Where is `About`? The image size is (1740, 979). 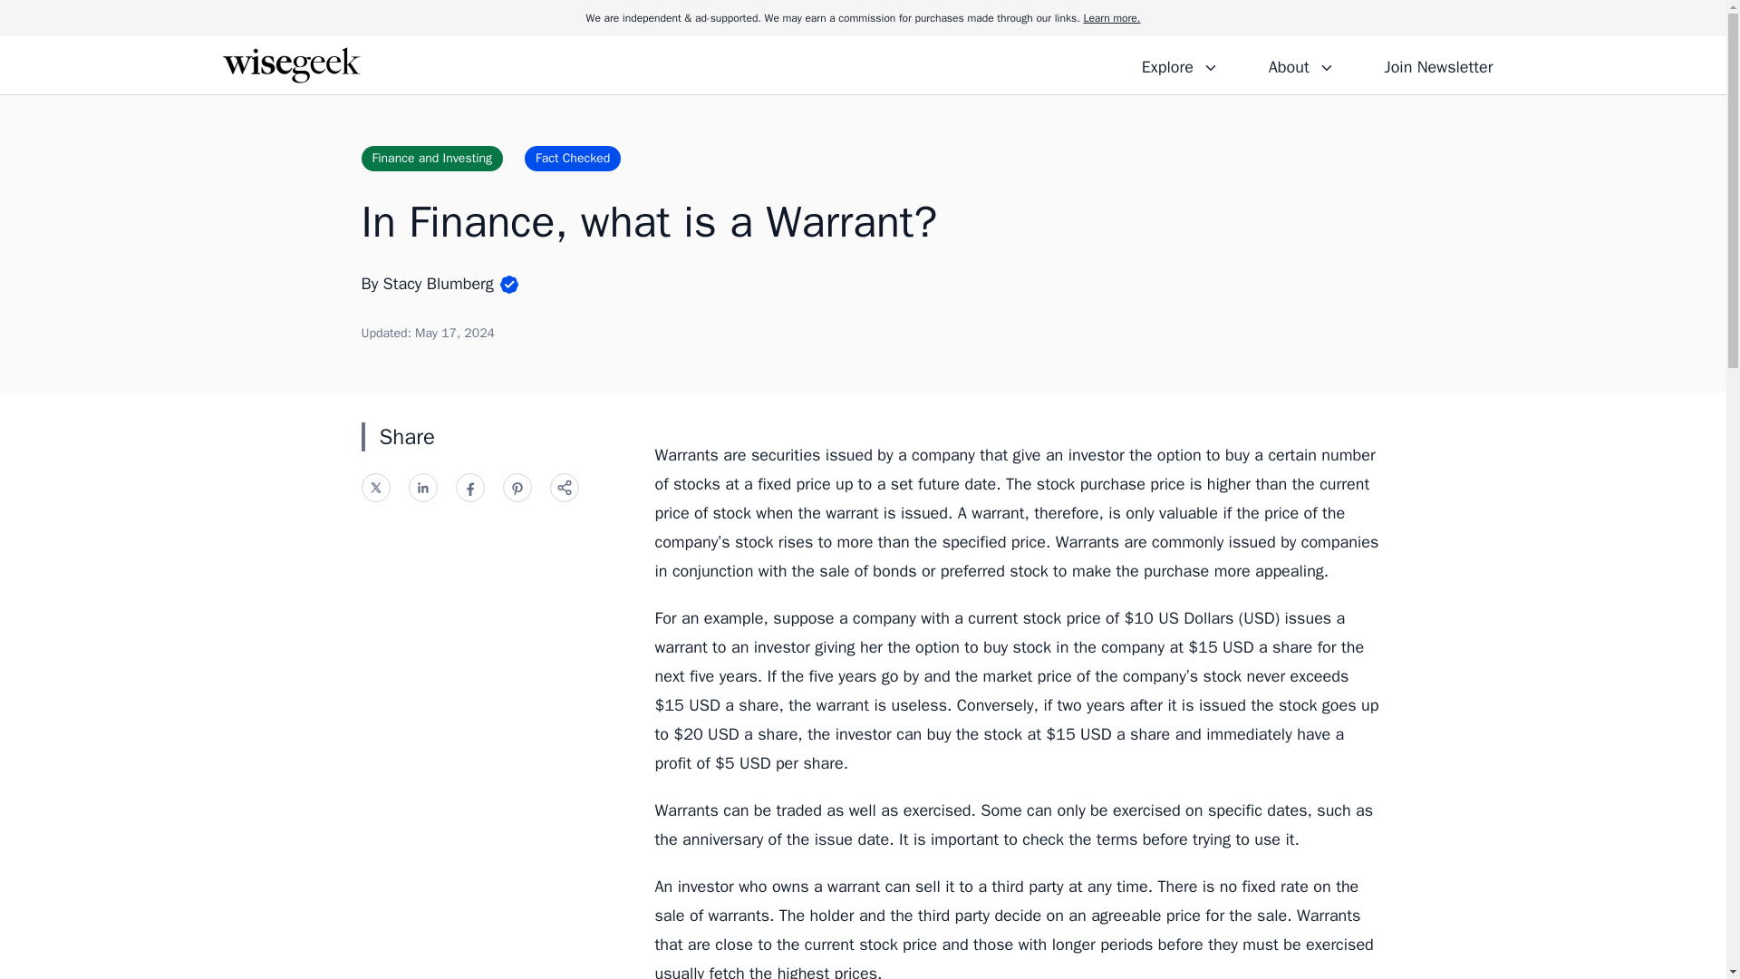 About is located at coordinates (1300, 64).